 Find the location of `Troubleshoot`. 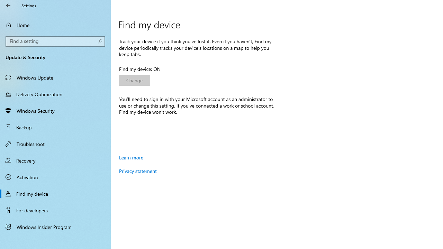

Troubleshoot is located at coordinates (55, 144).